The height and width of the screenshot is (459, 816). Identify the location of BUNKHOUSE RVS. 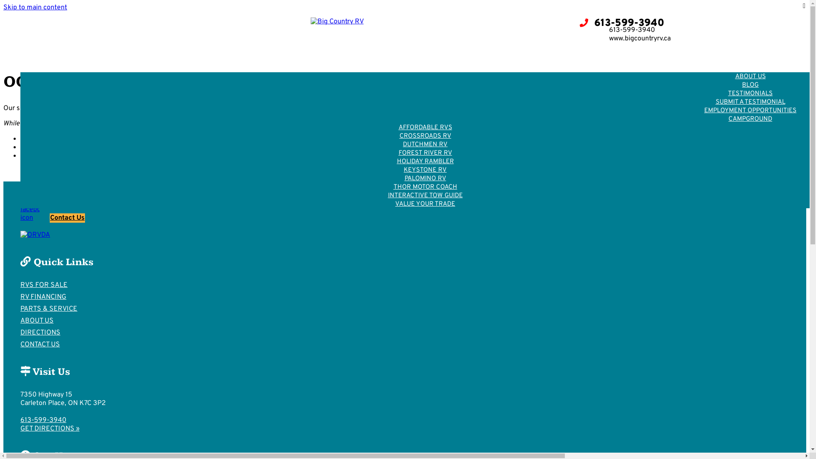
(425, 102).